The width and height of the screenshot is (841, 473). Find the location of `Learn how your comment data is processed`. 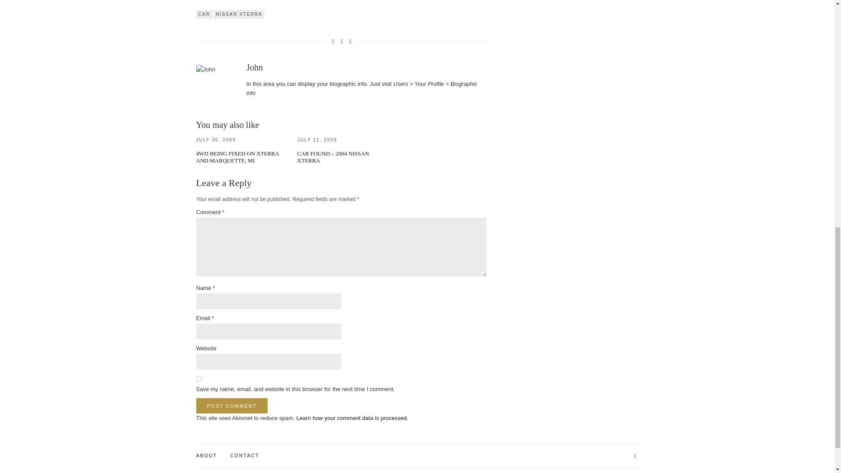

Learn how your comment data is processed is located at coordinates (352, 418).